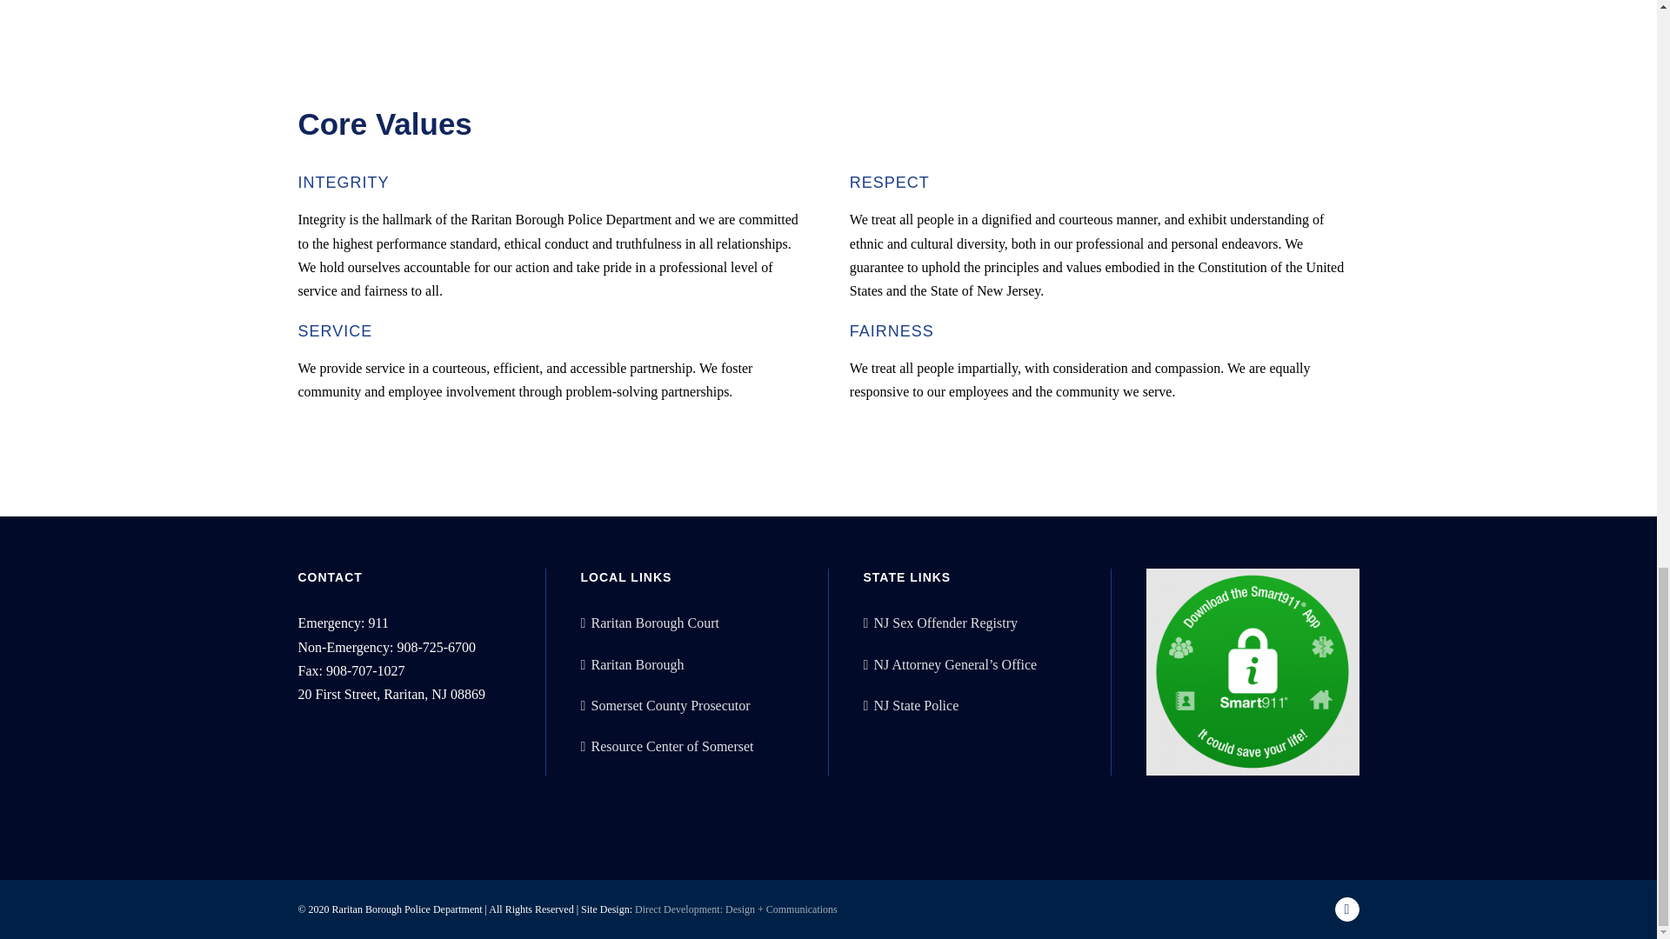  I want to click on NJ Sex Offender Registry, so click(970, 623).